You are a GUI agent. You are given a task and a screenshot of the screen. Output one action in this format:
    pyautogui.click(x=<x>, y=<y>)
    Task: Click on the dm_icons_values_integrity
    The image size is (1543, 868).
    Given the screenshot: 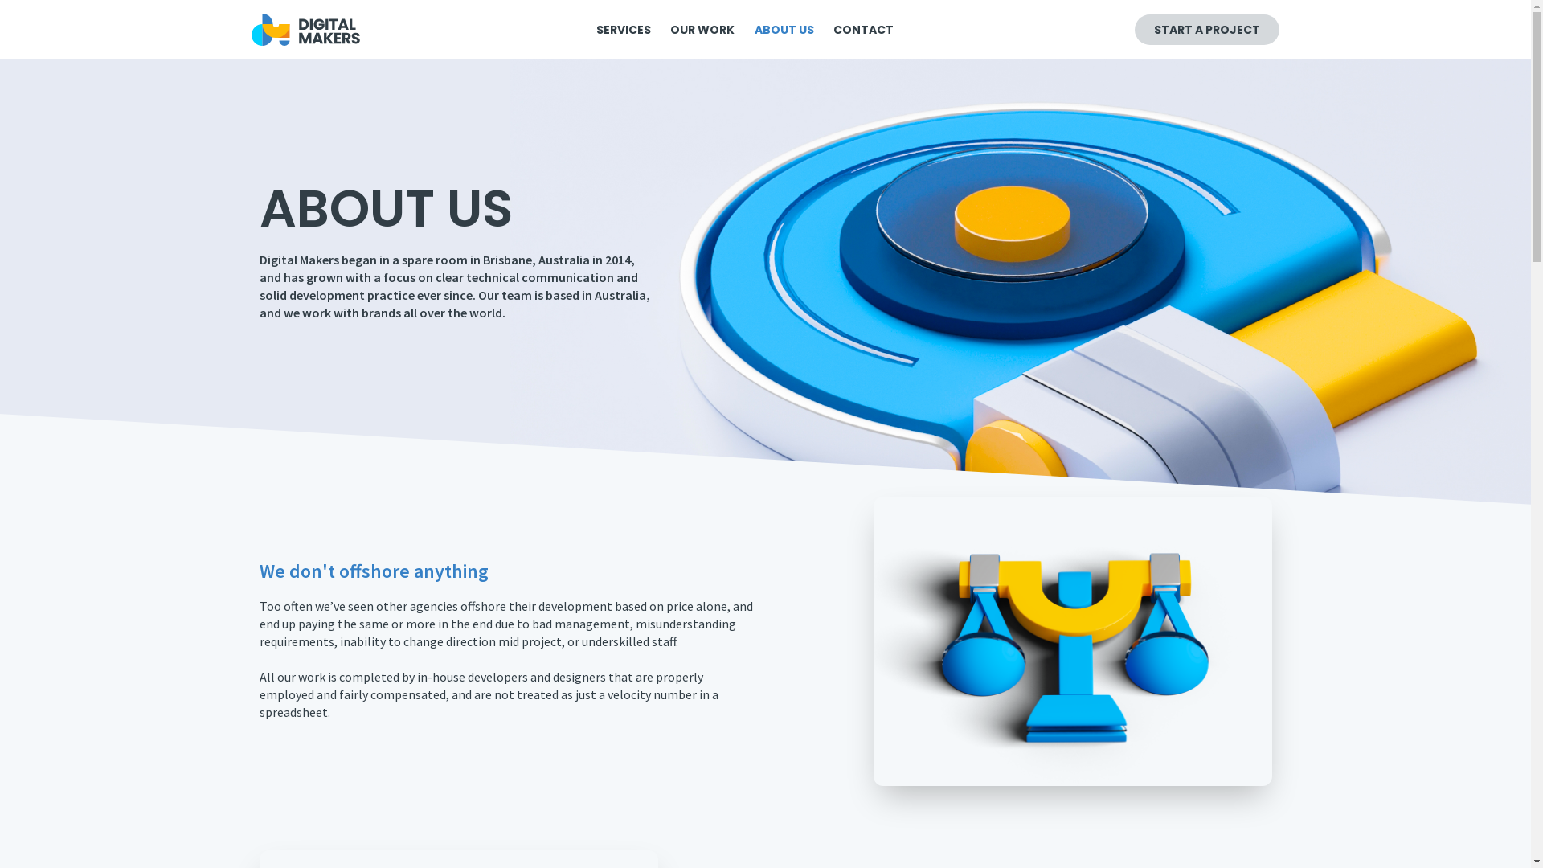 What is the action you would take?
    pyautogui.click(x=1072, y=641)
    